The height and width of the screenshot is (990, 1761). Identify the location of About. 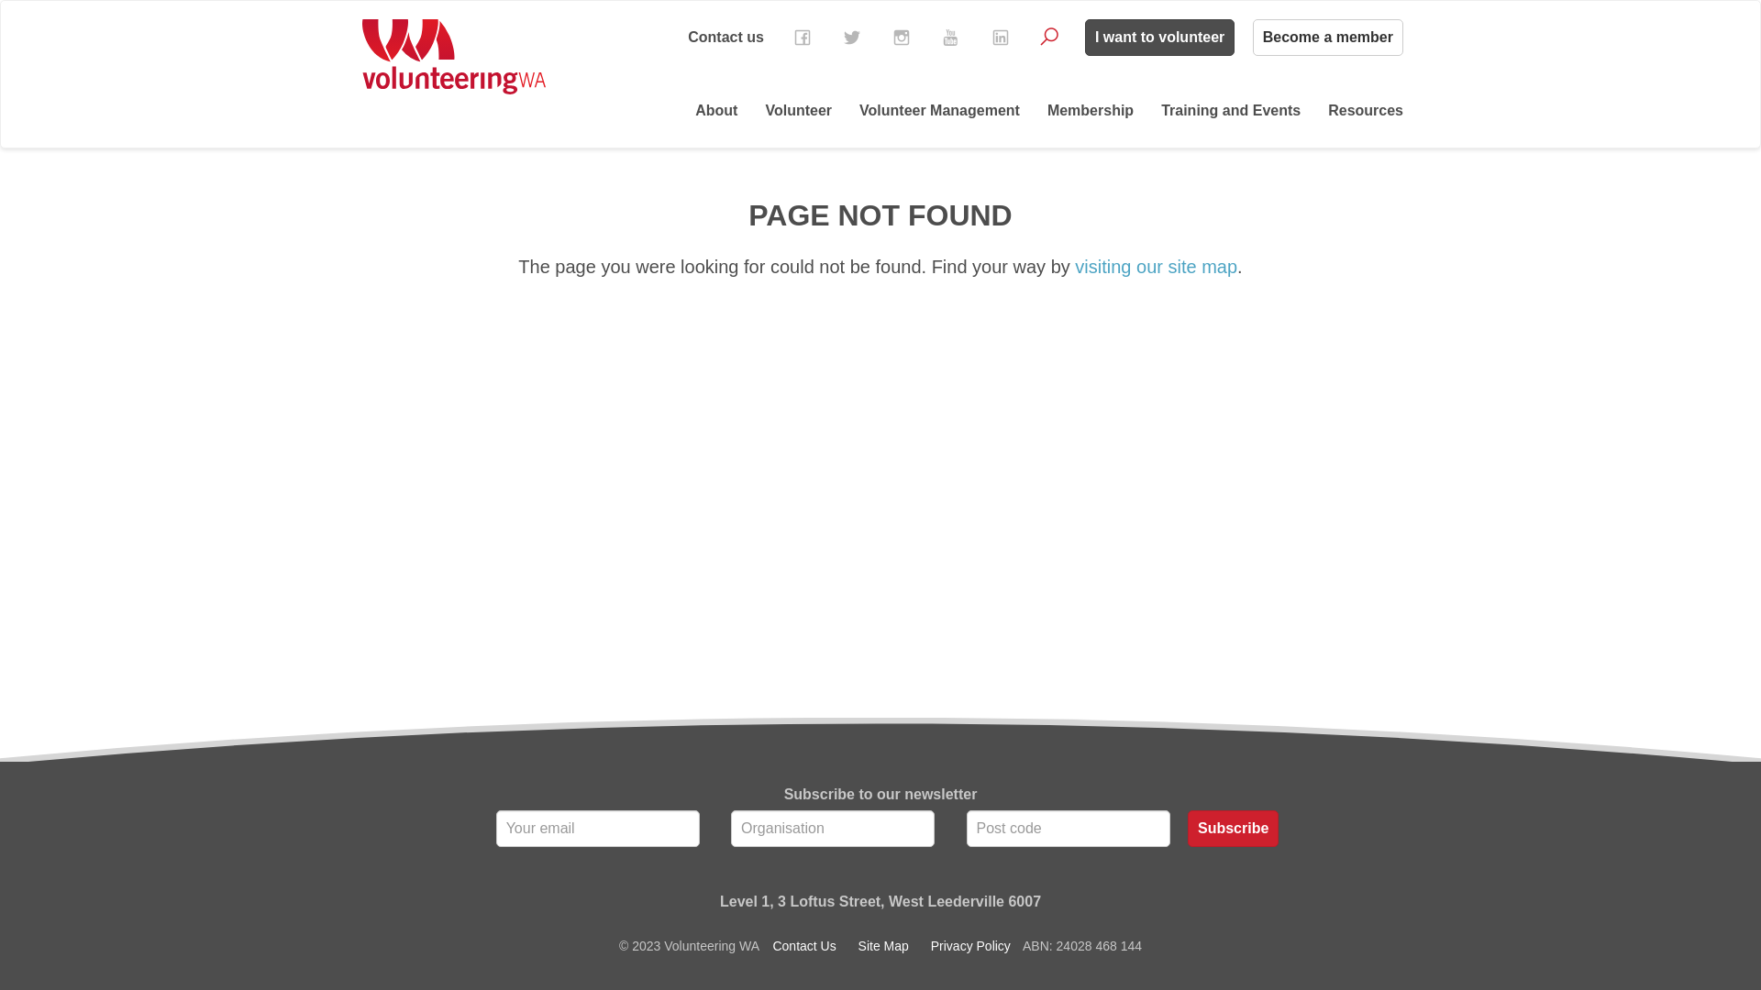
(716, 111).